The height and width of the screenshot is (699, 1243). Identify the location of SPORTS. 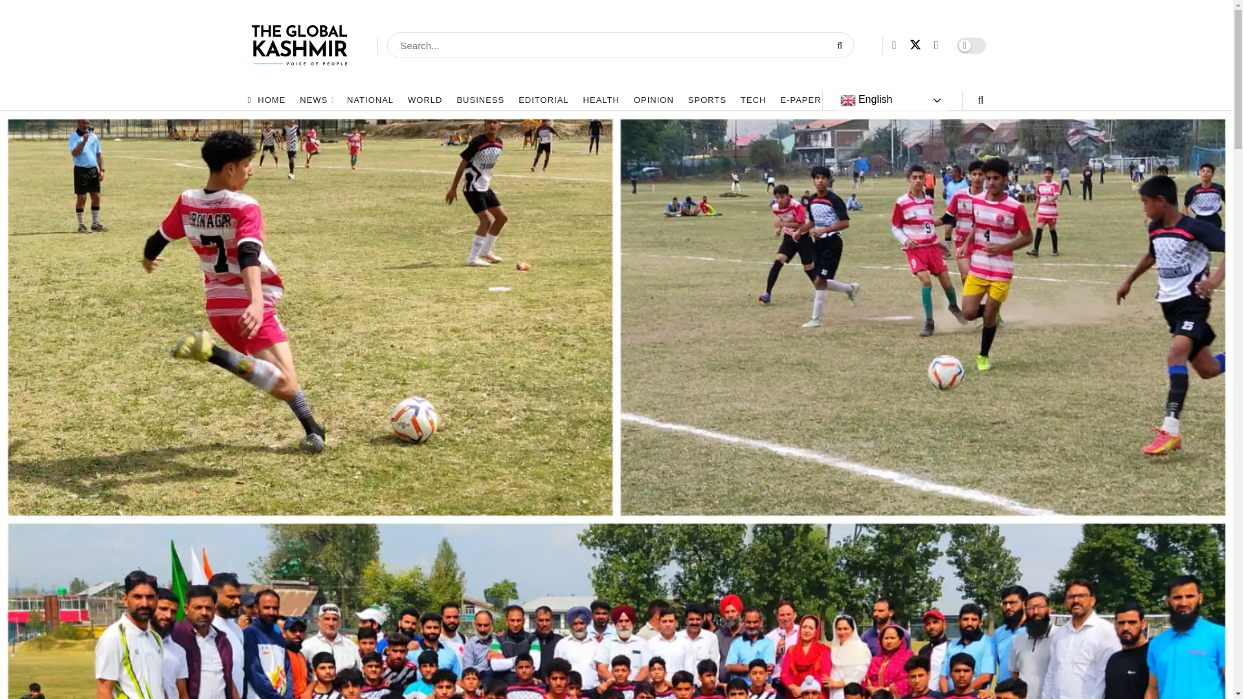
(707, 100).